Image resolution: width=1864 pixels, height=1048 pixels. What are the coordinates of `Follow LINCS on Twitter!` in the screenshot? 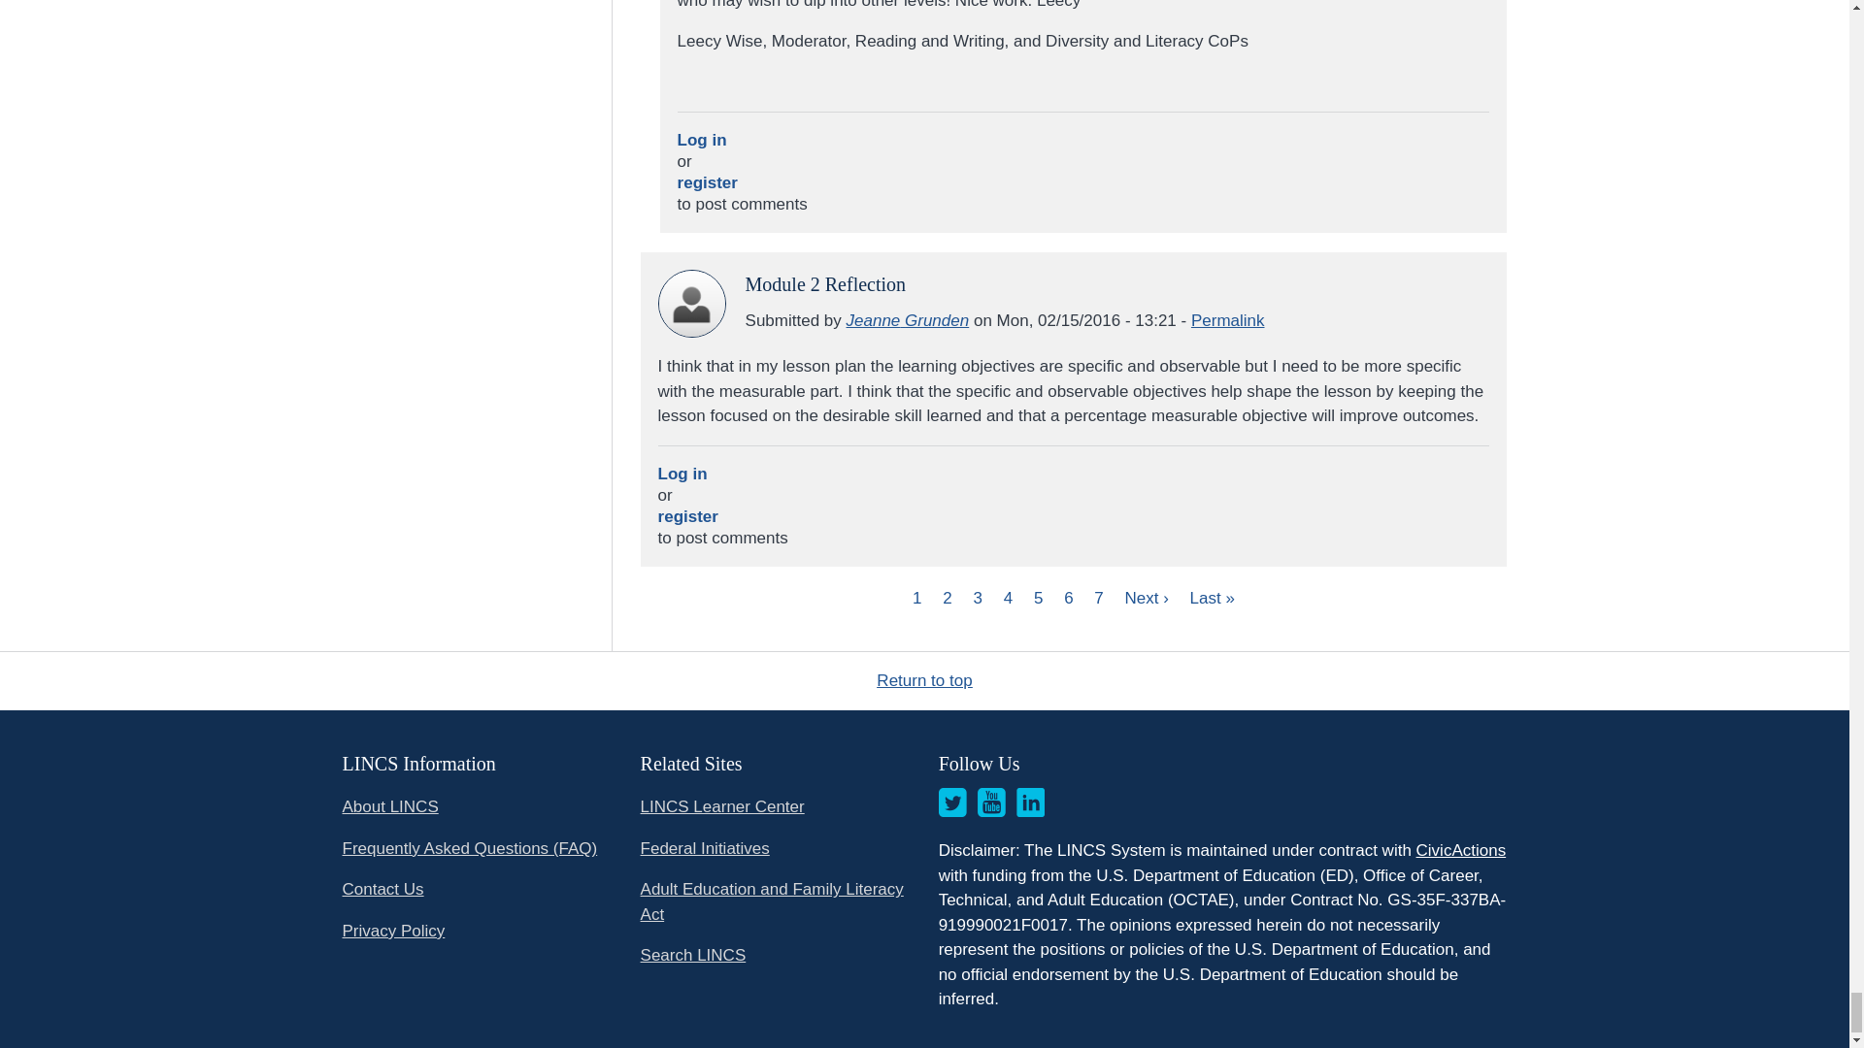 It's located at (953, 802).